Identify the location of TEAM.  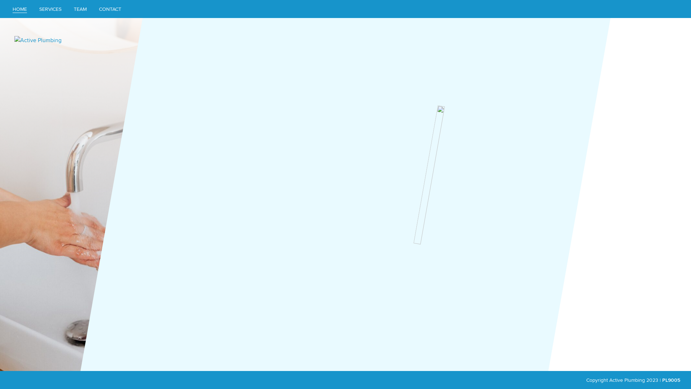
(80, 9).